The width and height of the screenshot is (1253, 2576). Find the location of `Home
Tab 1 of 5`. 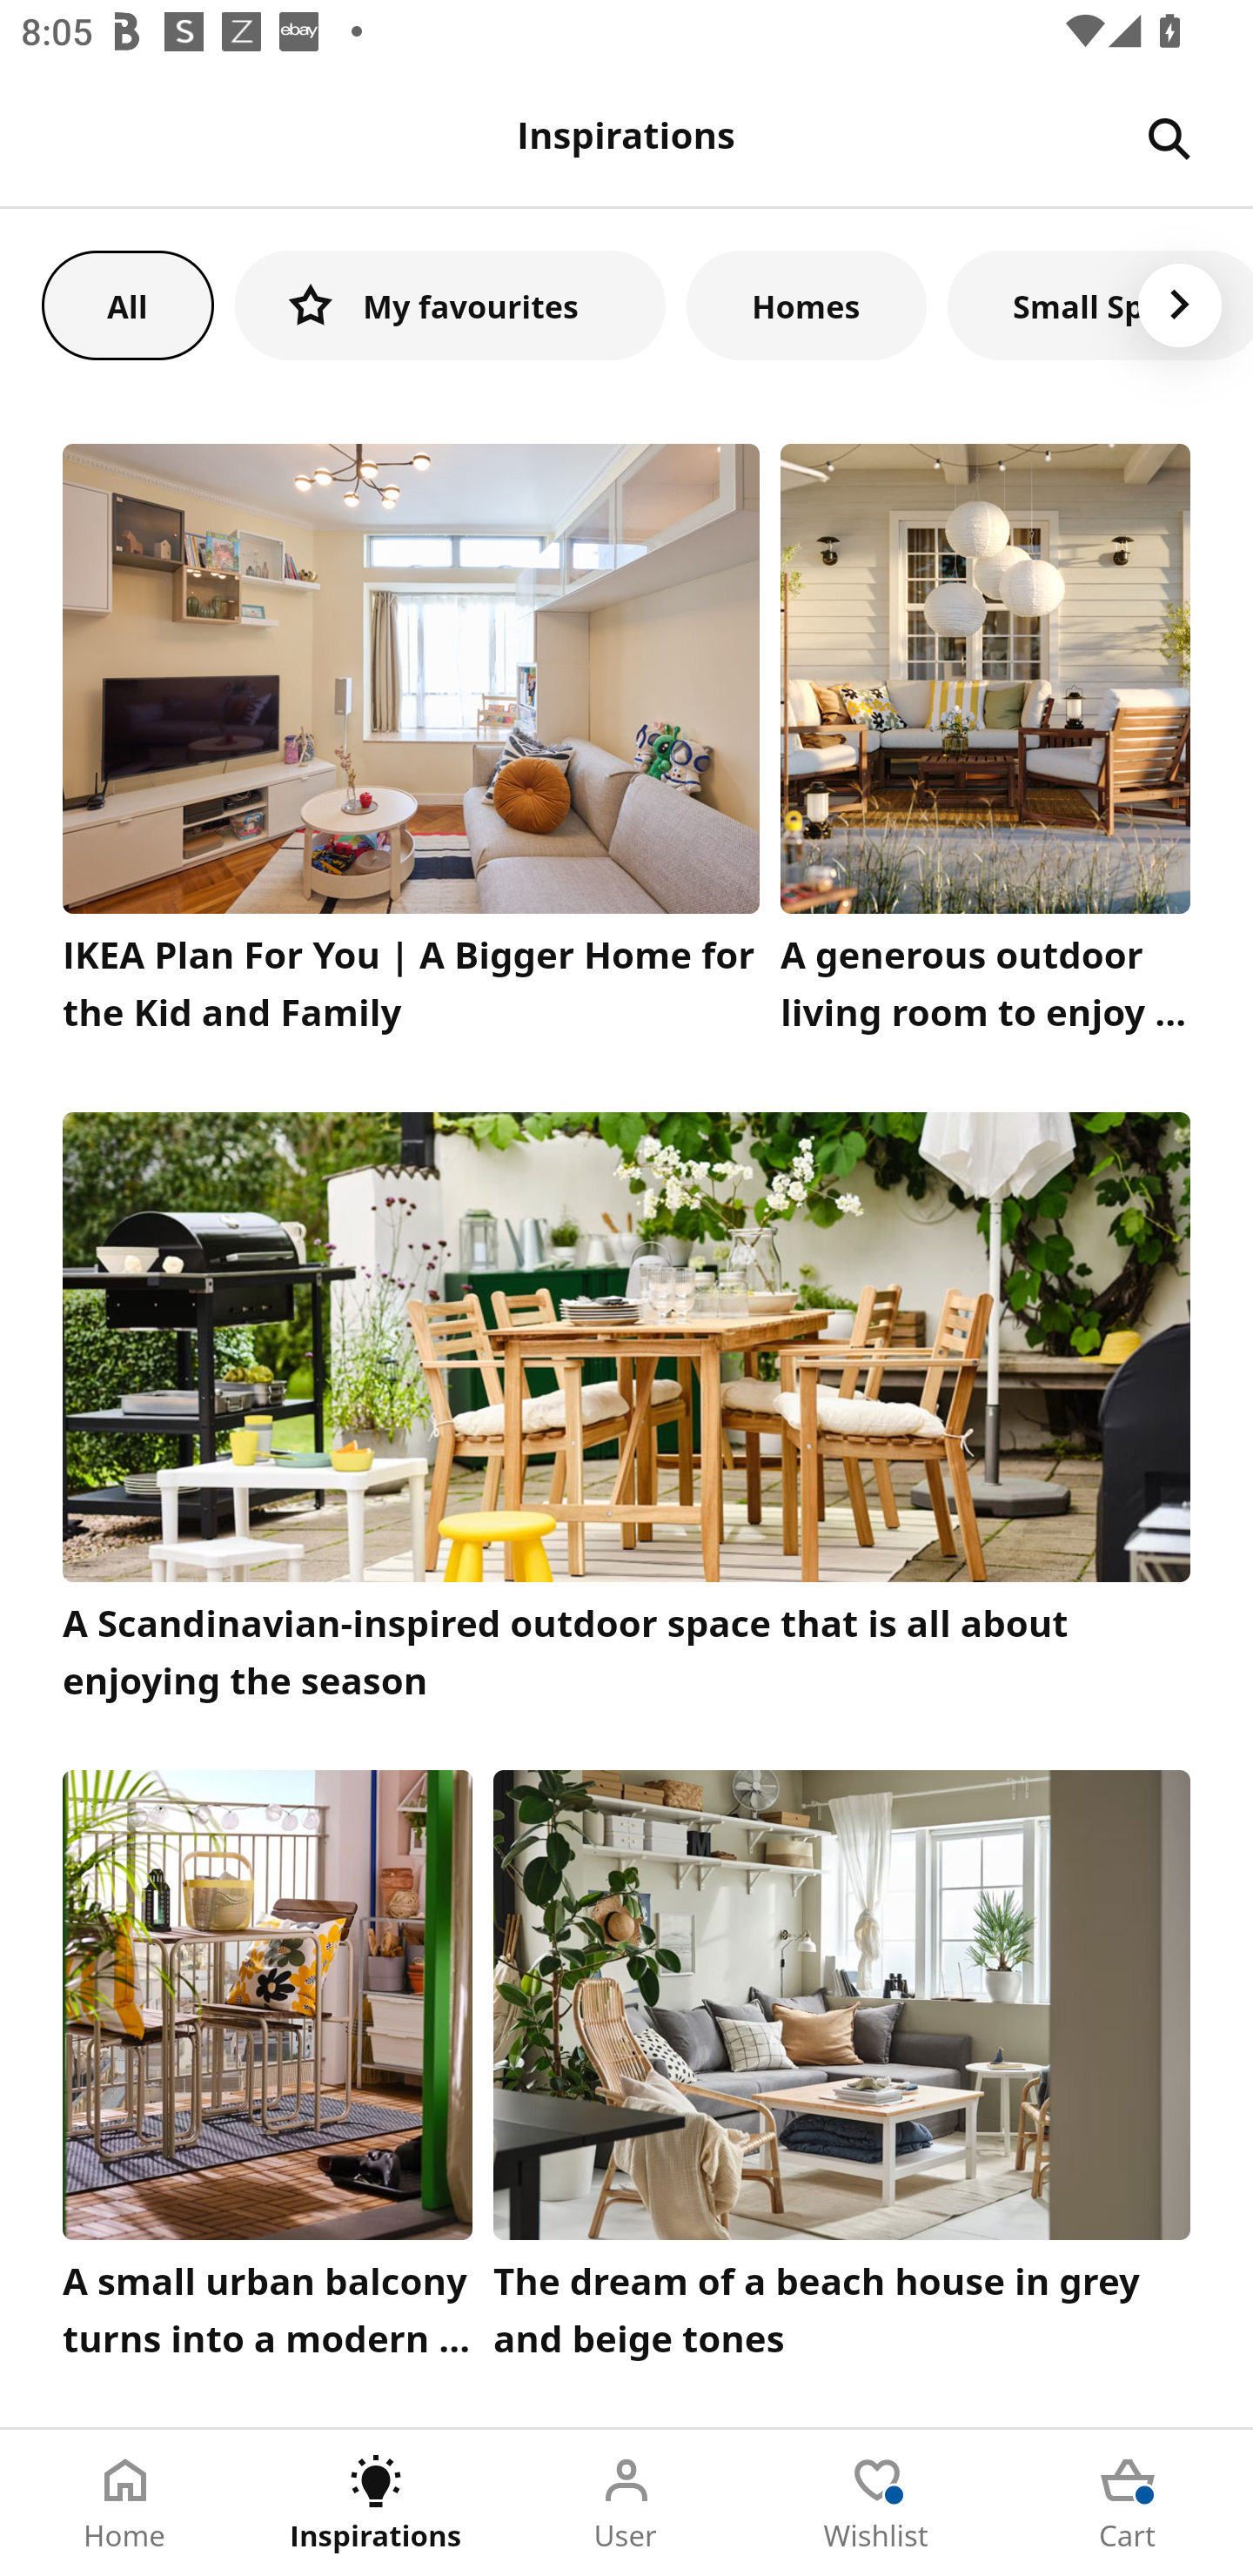

Home
Tab 1 of 5 is located at coordinates (125, 2503).